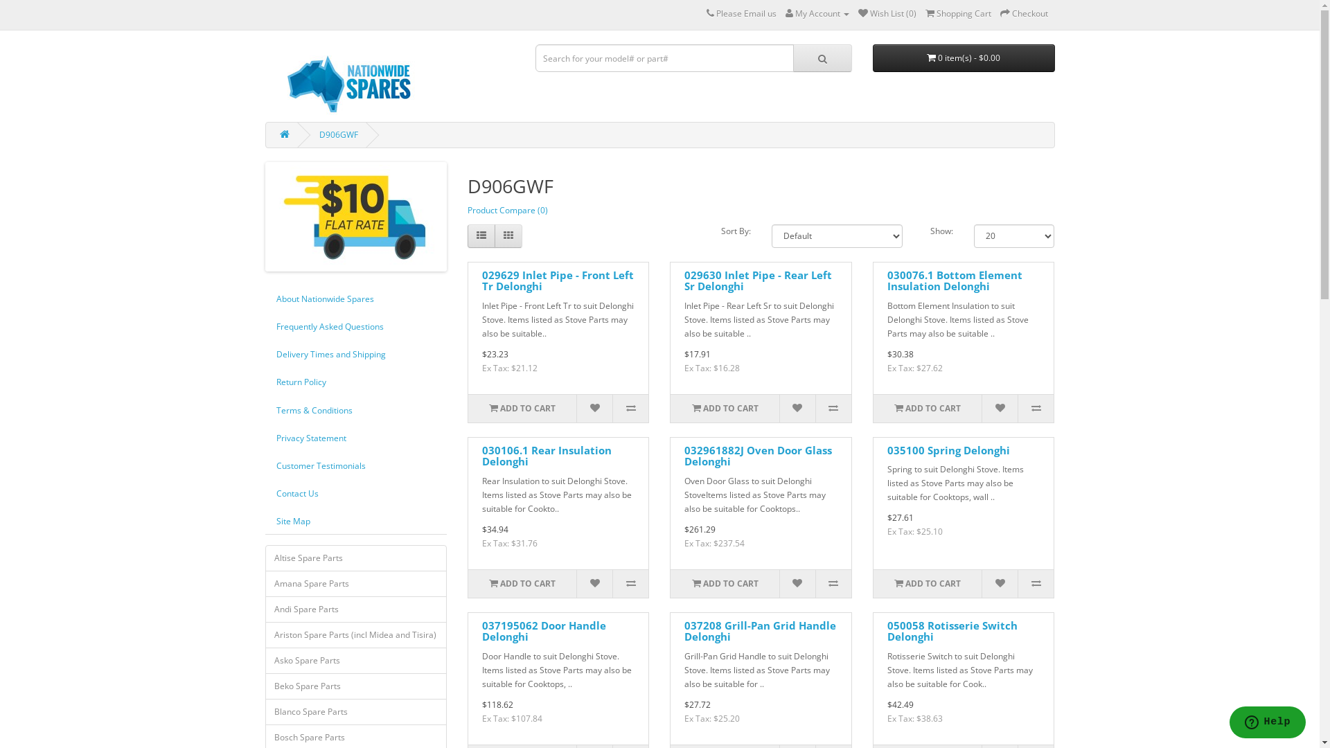  Describe the element at coordinates (558, 281) in the screenshot. I see `029629 Inlet Pipe - Front Left Tr Delonghi` at that location.